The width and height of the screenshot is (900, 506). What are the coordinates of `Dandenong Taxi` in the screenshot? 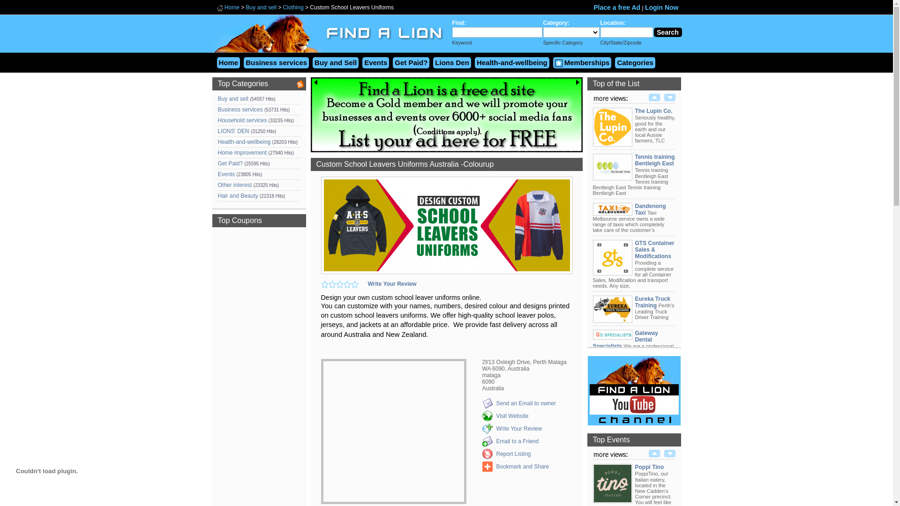 It's located at (650, 209).